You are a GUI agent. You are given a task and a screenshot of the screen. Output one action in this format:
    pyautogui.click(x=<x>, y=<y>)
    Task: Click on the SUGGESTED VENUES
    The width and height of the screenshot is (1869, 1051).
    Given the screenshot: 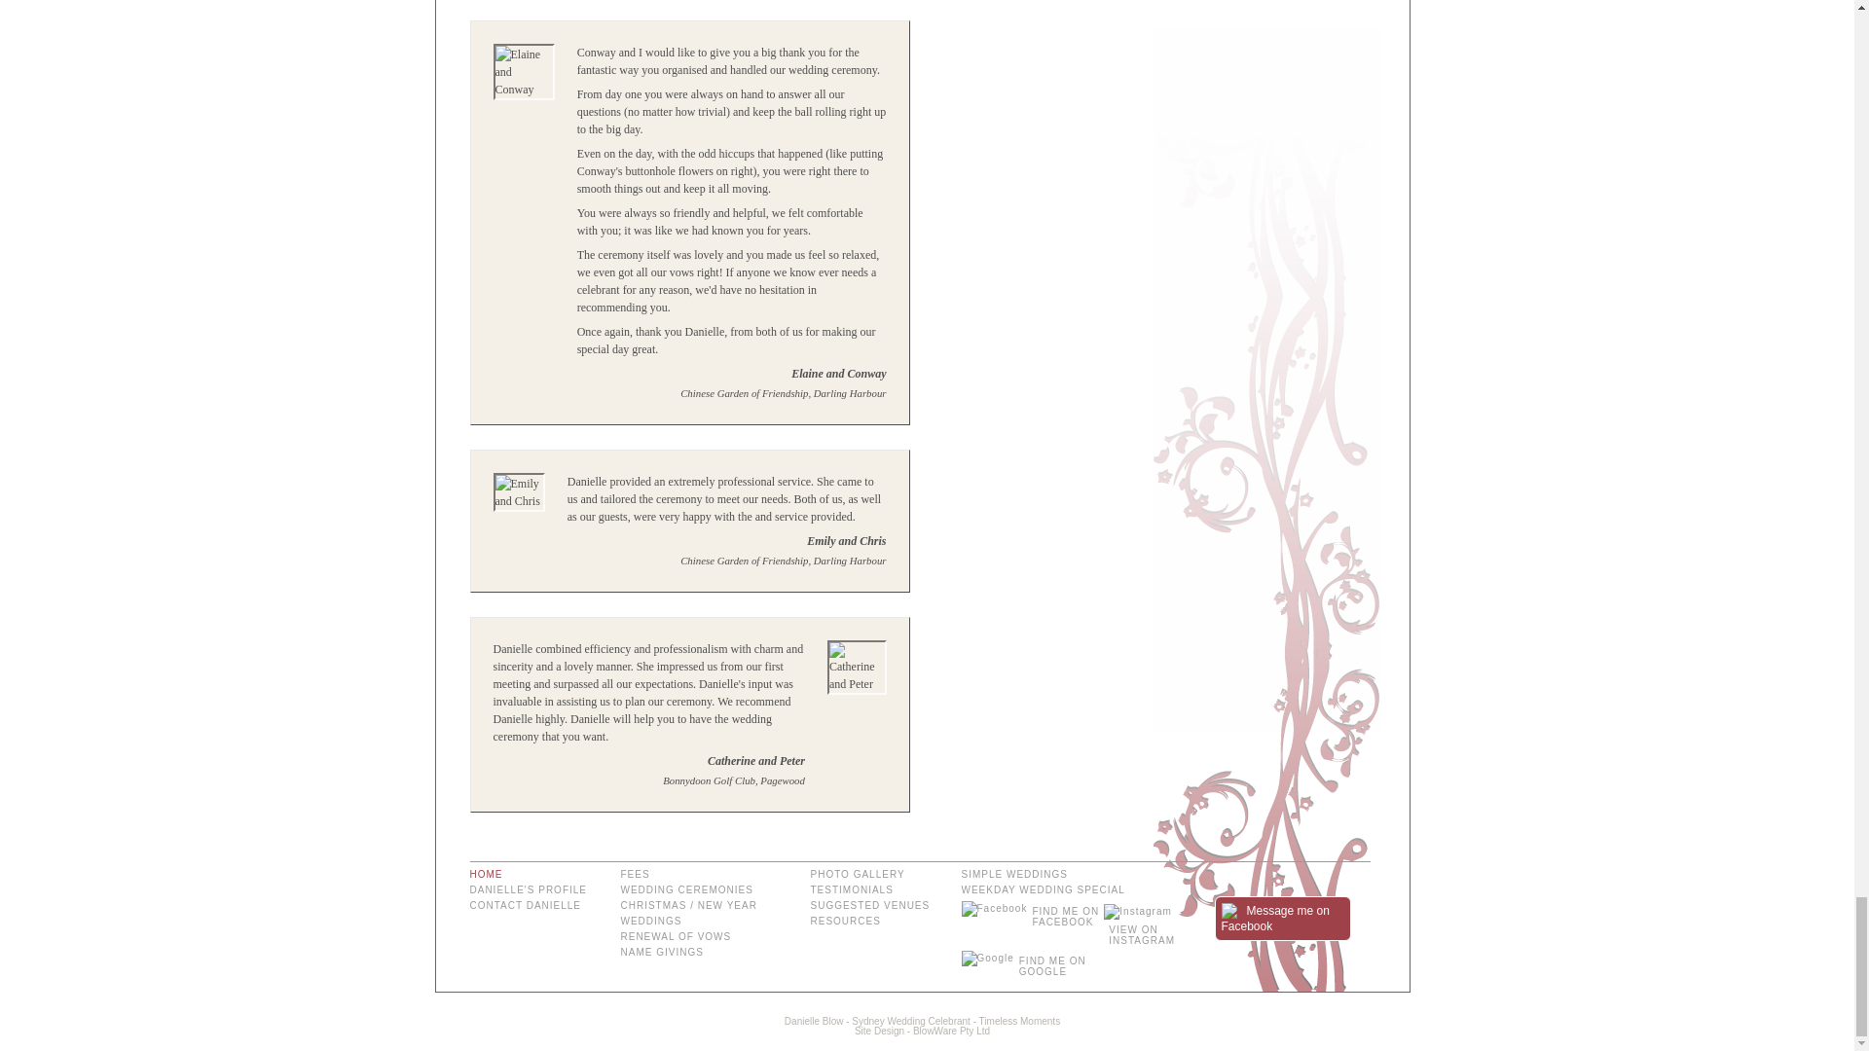 What is the action you would take?
    pyautogui.click(x=877, y=905)
    